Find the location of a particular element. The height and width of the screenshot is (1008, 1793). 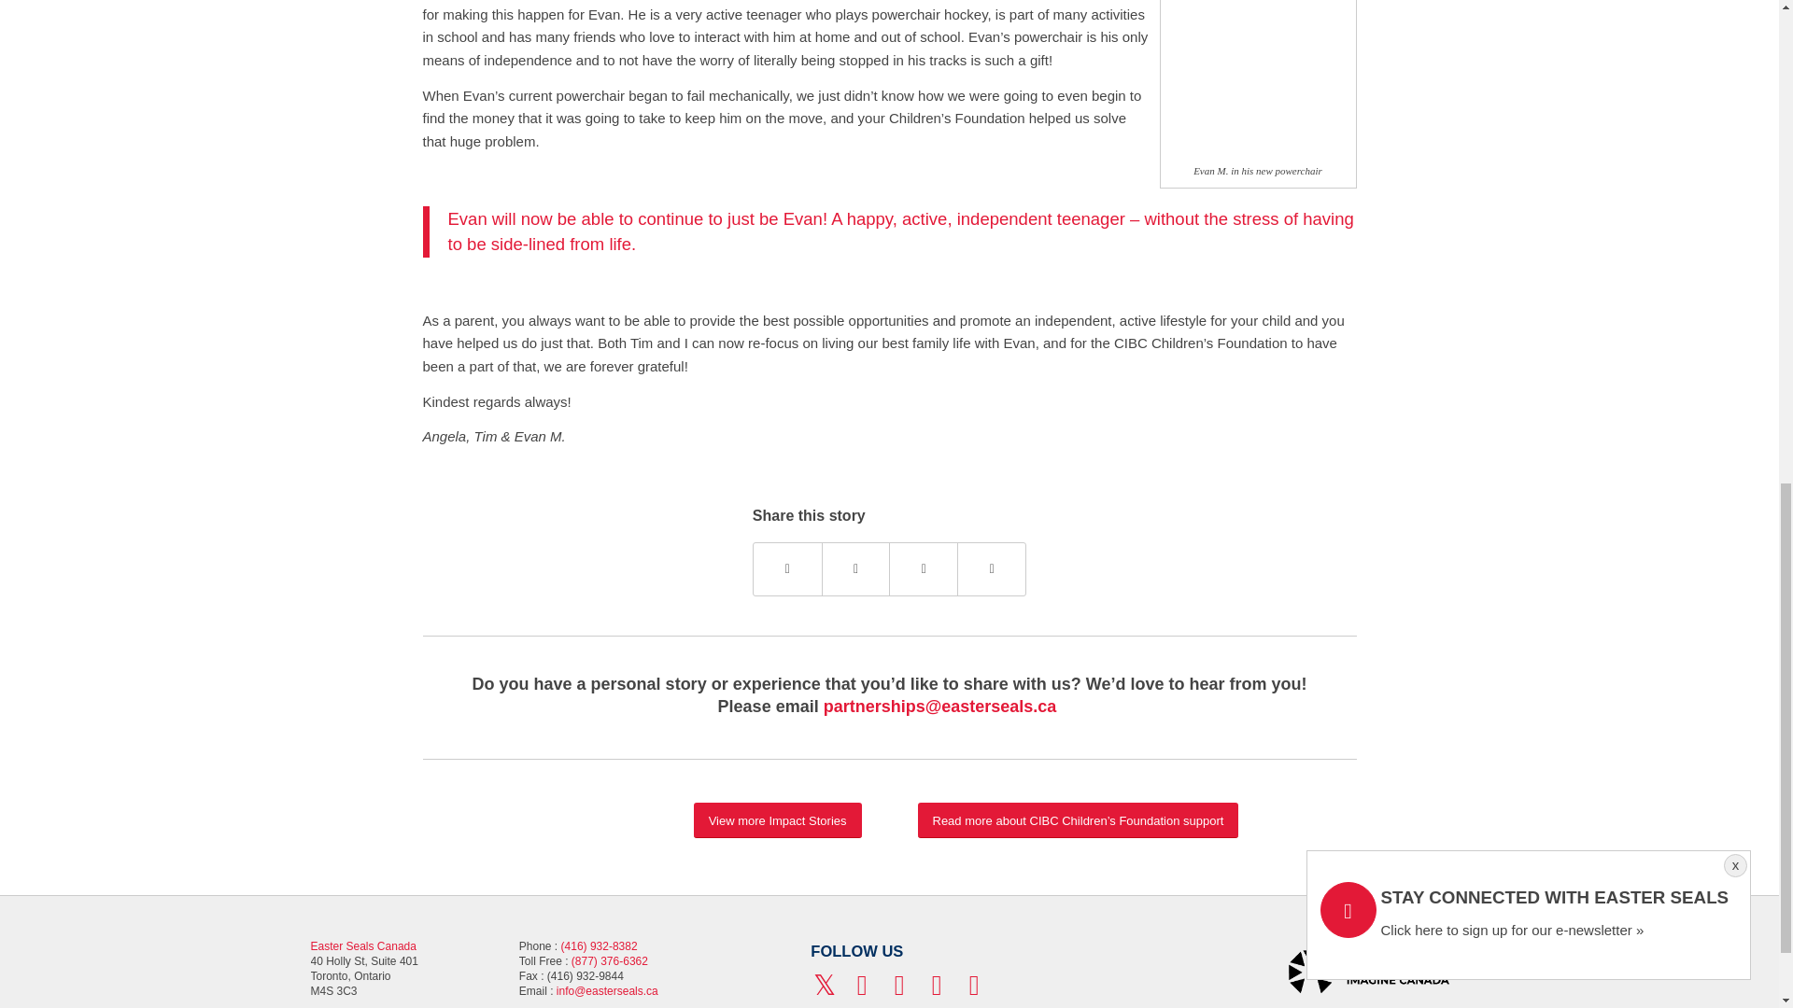

Youtube is located at coordinates (898, 986).